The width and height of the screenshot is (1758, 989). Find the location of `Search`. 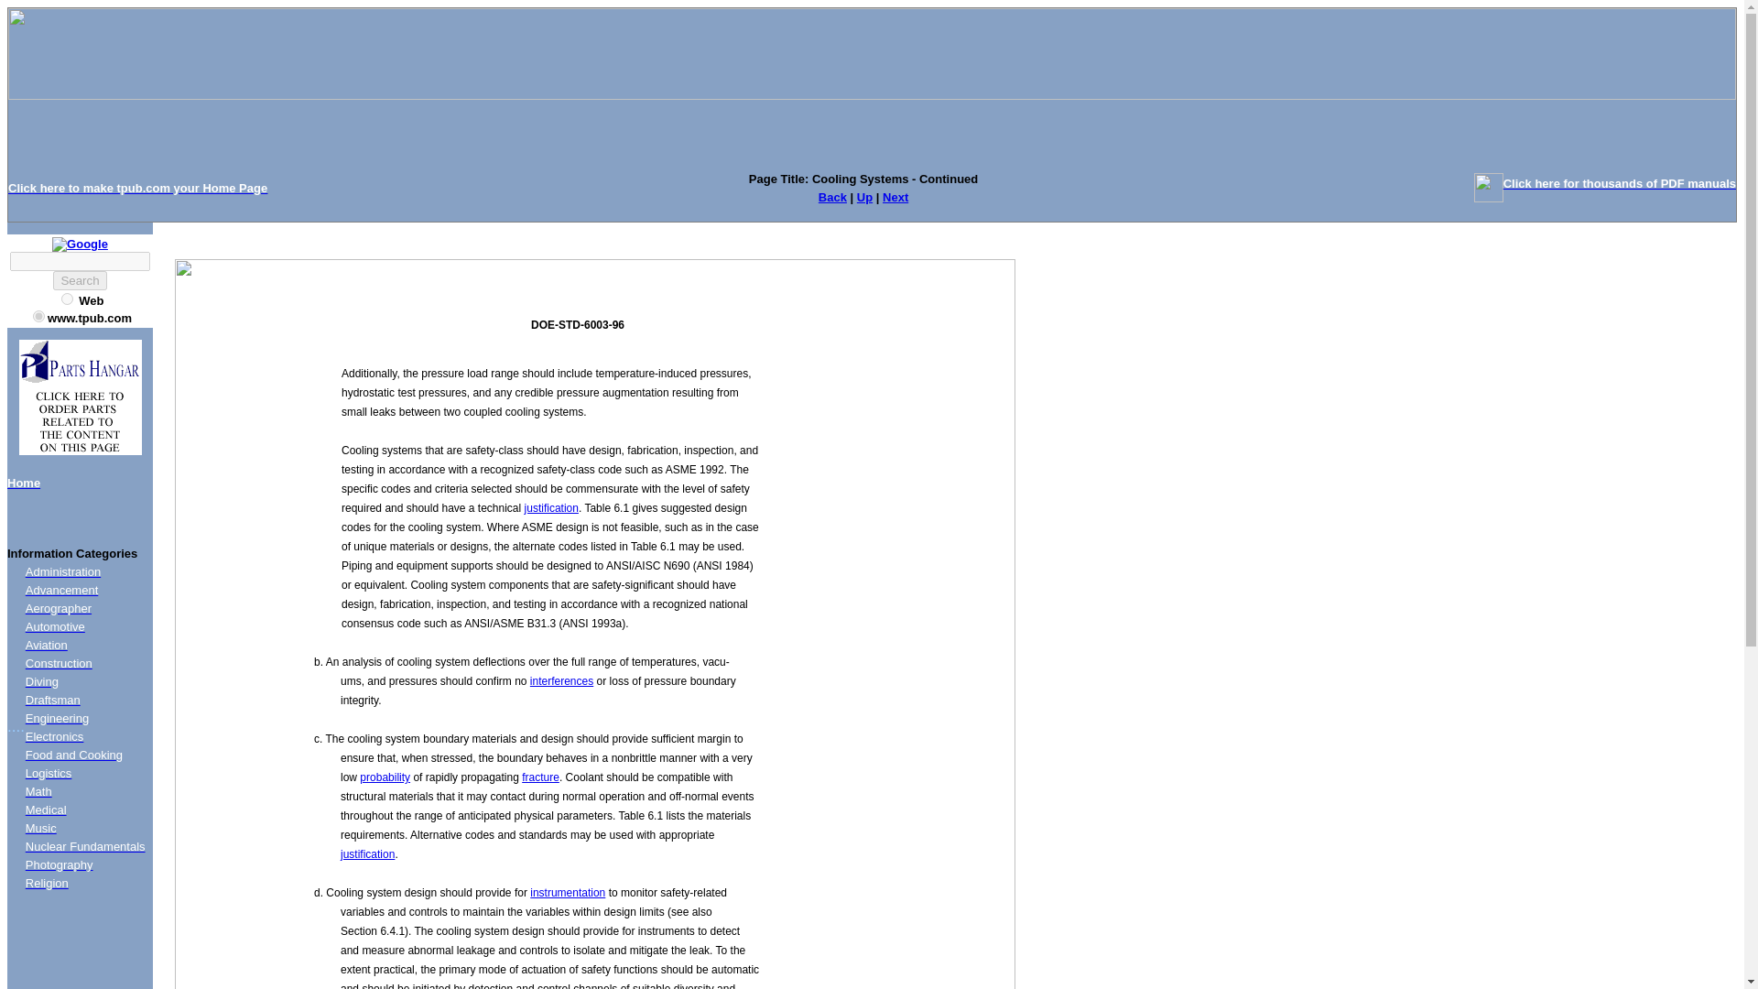

Search is located at coordinates (79, 280).